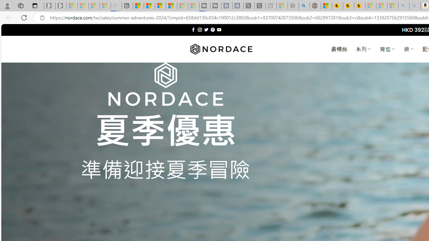 Image resolution: width=429 pixels, height=241 pixels. What do you see at coordinates (35, 5) in the screenshot?
I see `Tab actions menu` at bounding box center [35, 5].